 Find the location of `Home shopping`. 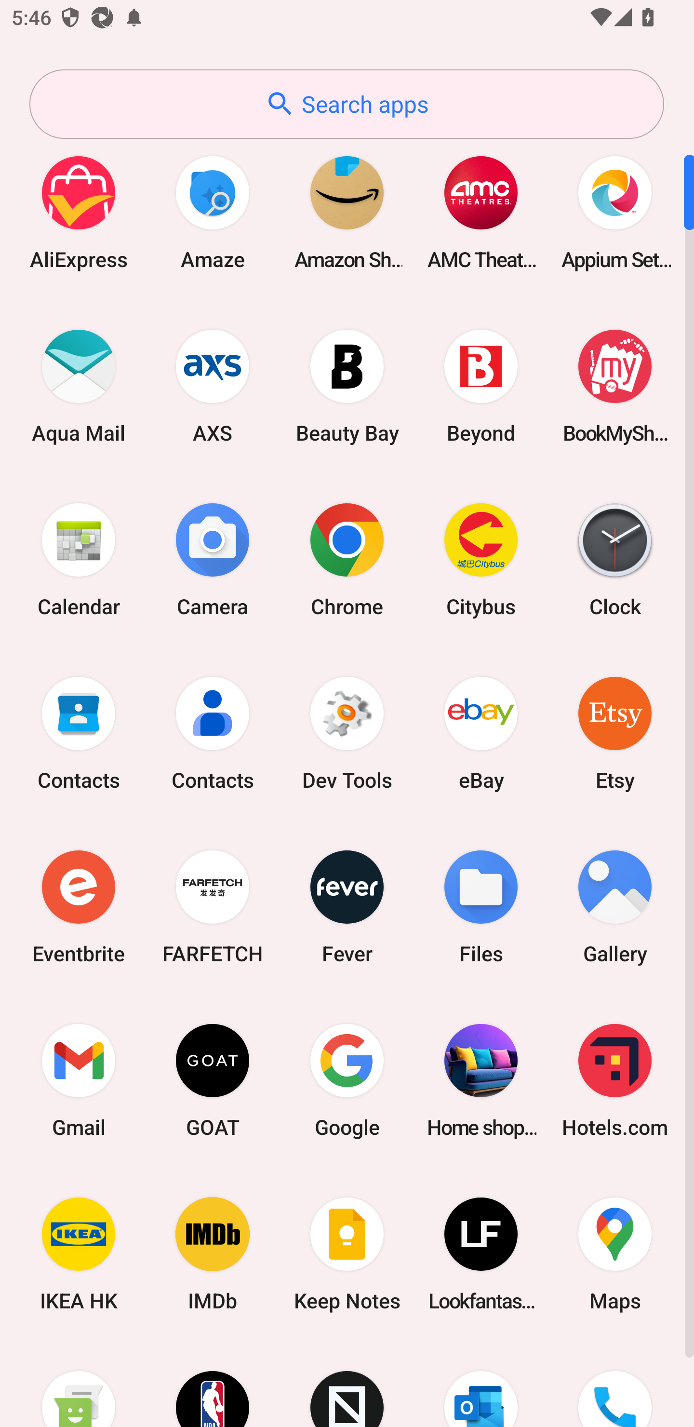

Home shopping is located at coordinates (481, 1080).